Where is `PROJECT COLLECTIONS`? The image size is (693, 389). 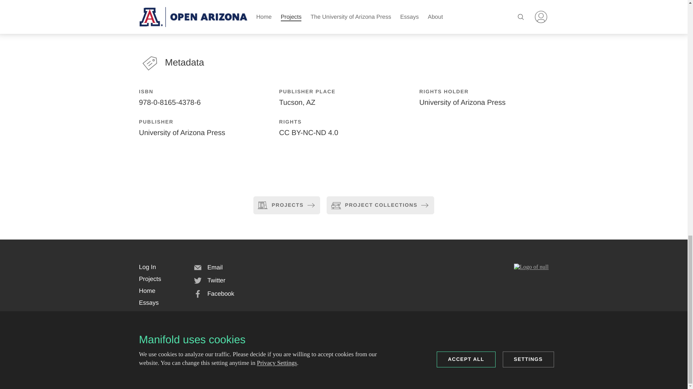 PROJECT COLLECTIONS is located at coordinates (380, 205).